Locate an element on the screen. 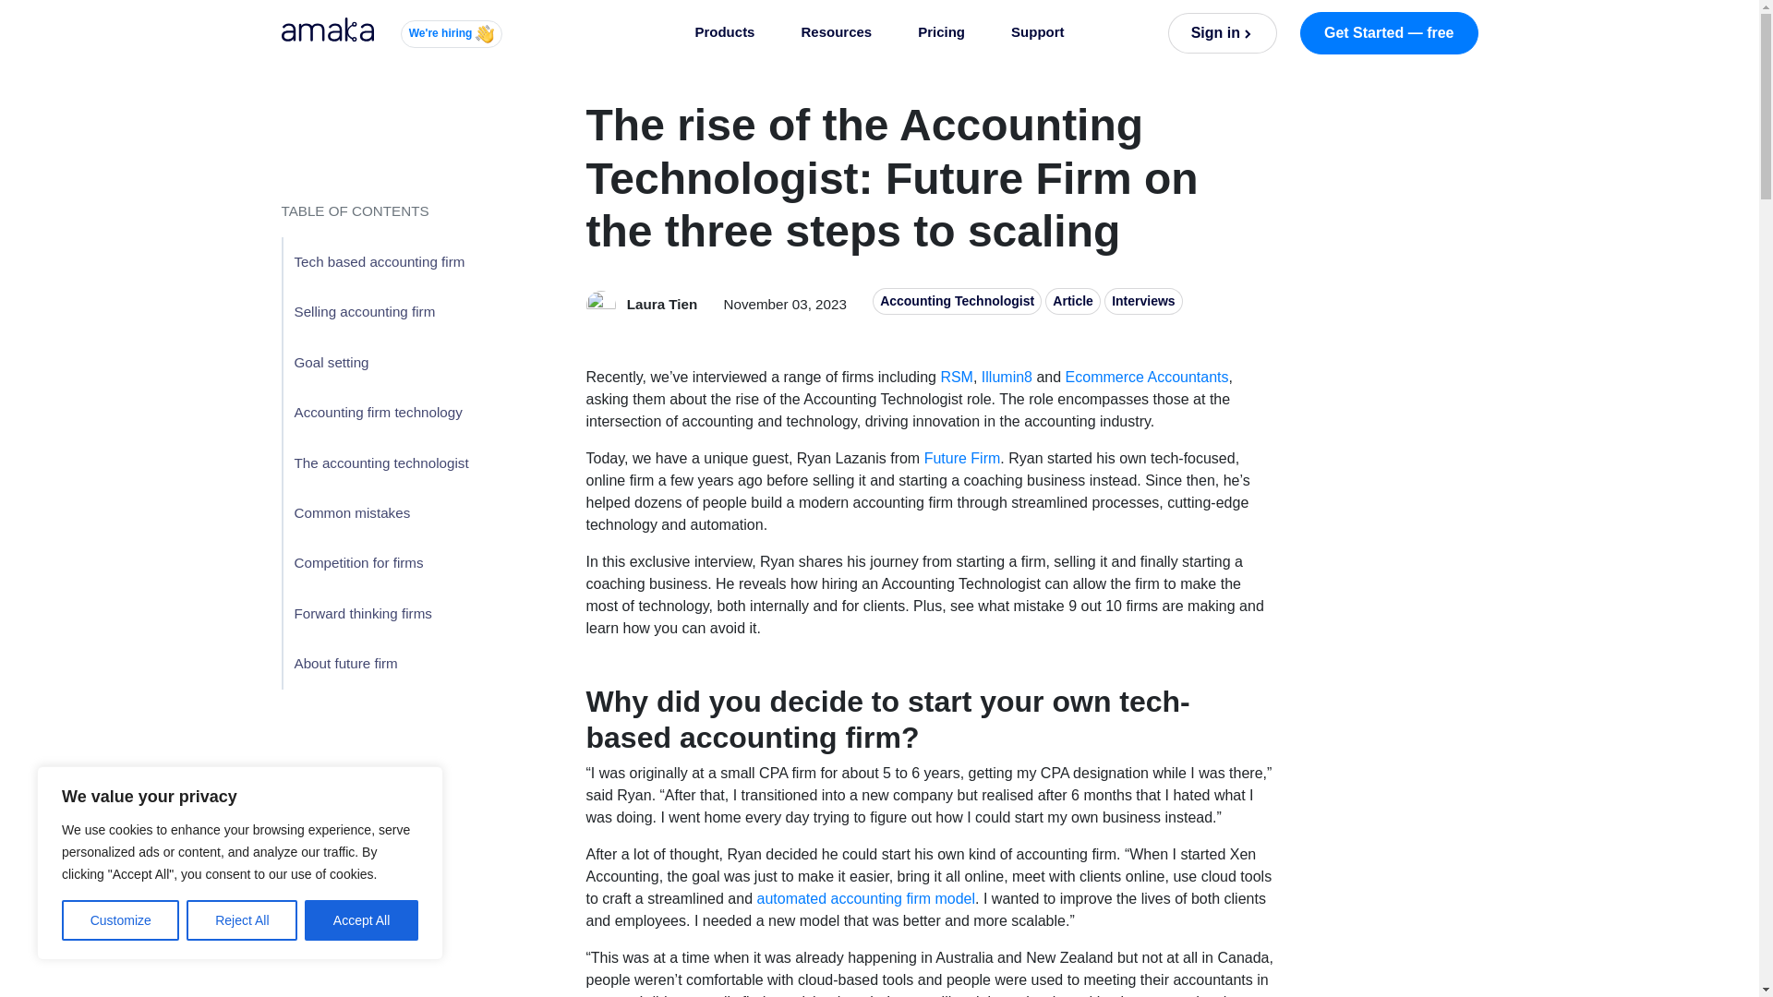 The image size is (1773, 997). Accept All is located at coordinates (362, 920).